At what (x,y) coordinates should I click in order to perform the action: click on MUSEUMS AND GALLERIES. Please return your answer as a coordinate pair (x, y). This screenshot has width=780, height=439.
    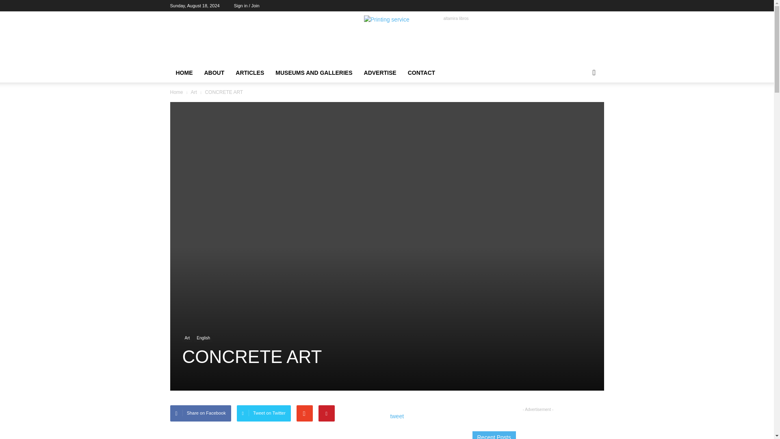
    Looking at the image, I should click on (314, 73).